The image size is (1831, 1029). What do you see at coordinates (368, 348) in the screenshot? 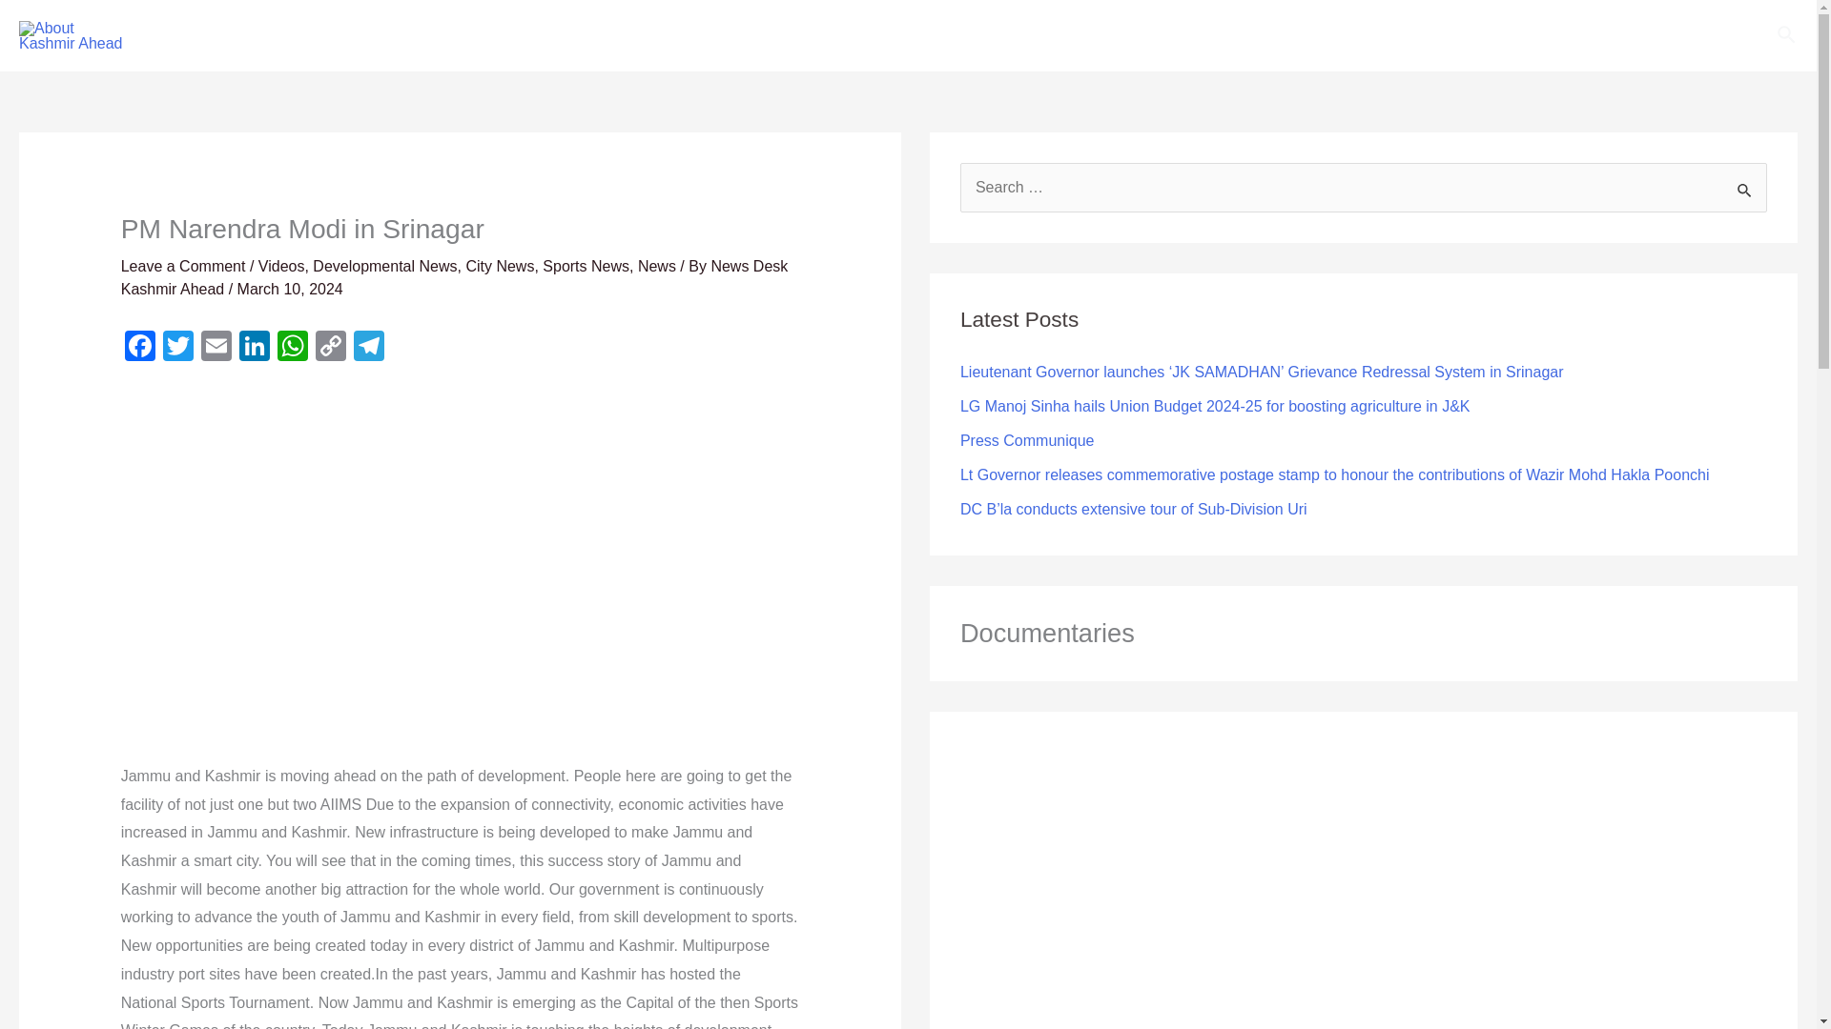
I see `Telegram` at bounding box center [368, 348].